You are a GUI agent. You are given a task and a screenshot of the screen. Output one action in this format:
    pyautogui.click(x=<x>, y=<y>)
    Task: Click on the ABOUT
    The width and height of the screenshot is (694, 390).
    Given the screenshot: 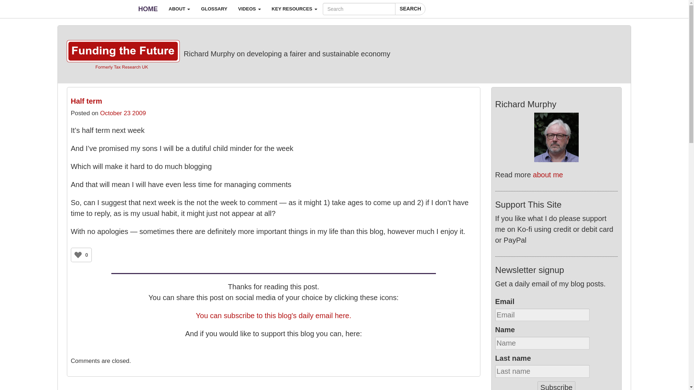 What is the action you would take?
    pyautogui.click(x=179, y=9)
    